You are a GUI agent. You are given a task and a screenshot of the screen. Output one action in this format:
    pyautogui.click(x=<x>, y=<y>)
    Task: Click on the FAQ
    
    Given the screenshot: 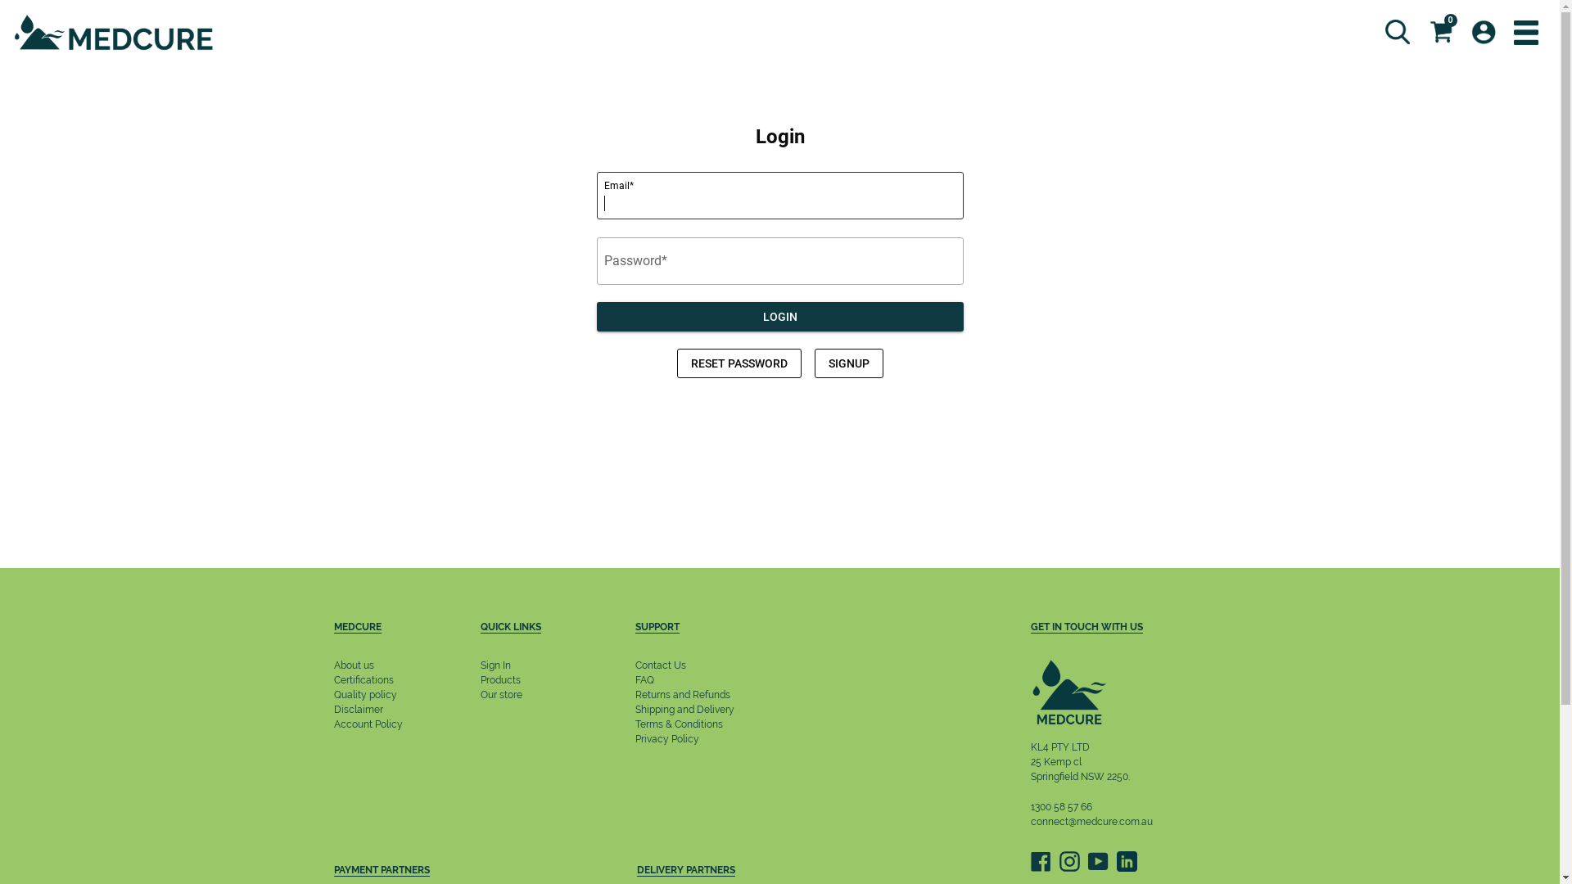 What is the action you would take?
    pyautogui.click(x=645, y=680)
    